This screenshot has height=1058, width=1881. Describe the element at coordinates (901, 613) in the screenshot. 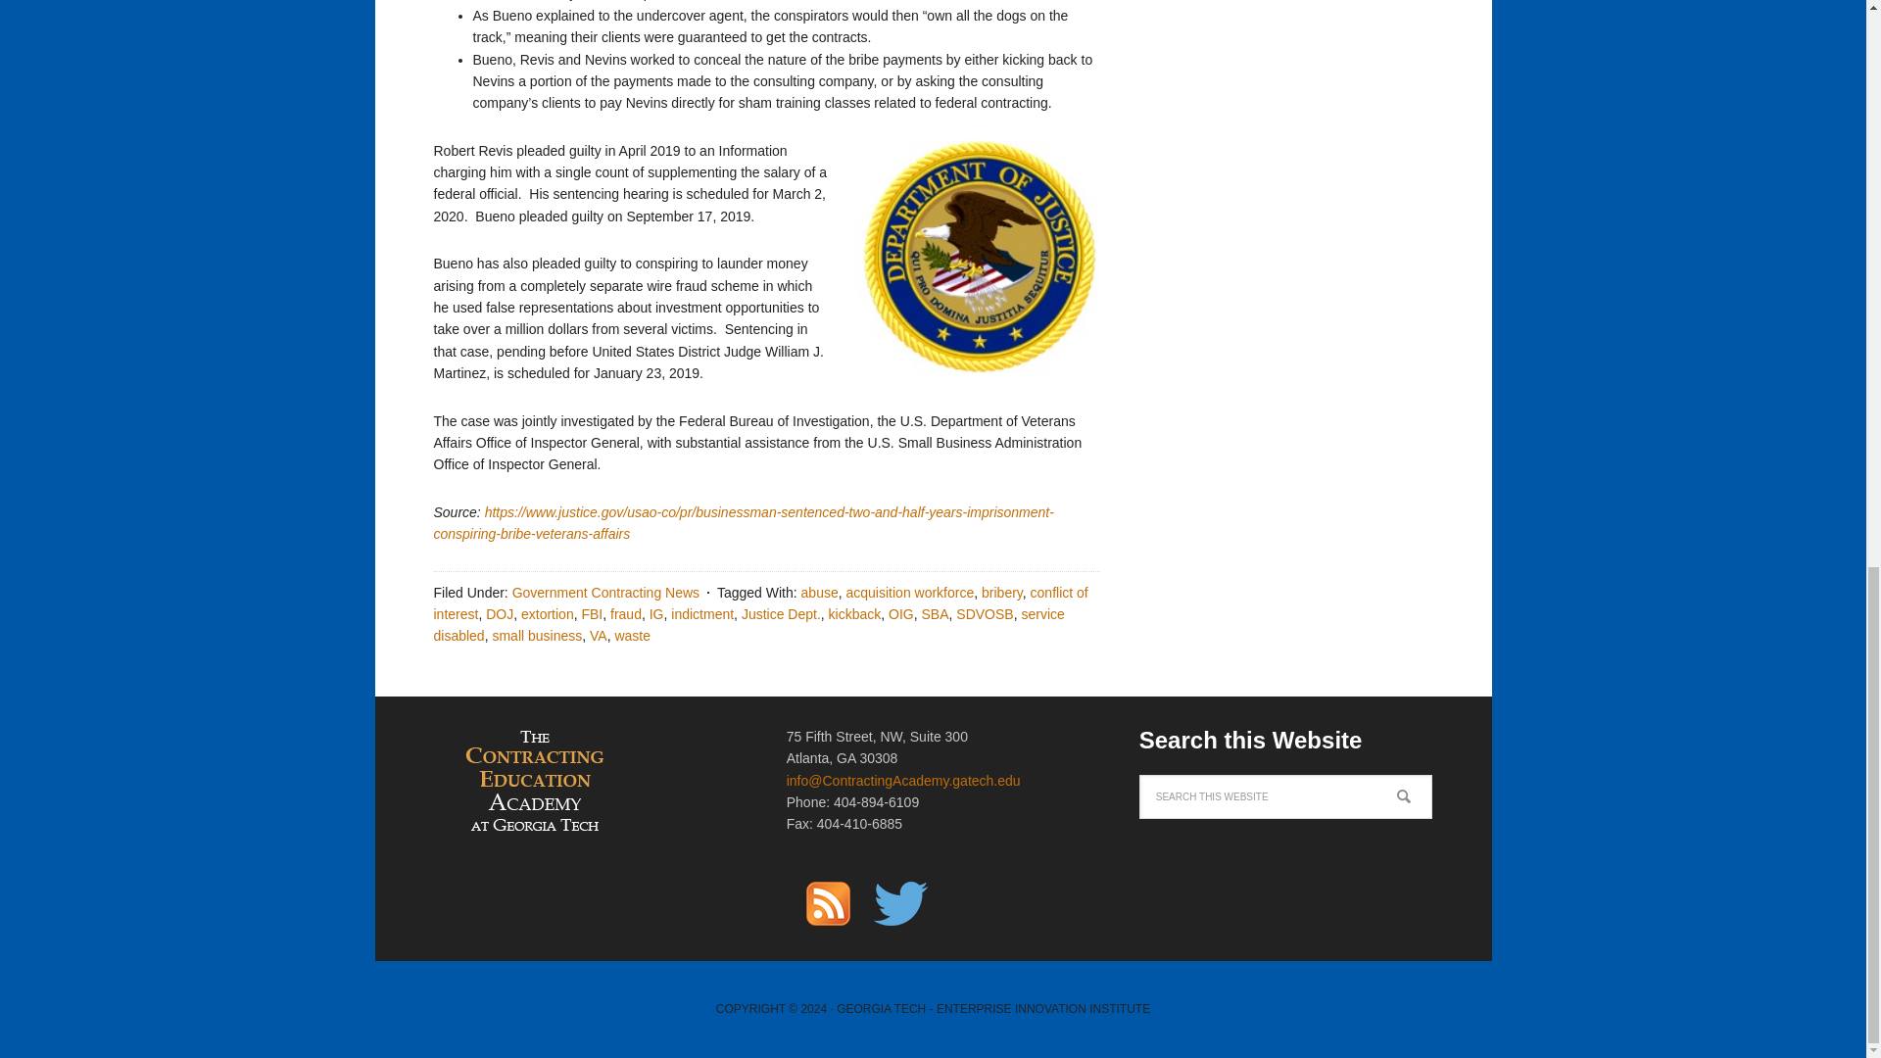

I see `OIG` at that location.